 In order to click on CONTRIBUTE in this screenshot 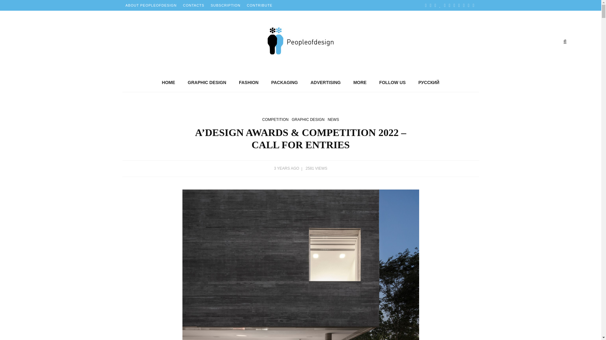, I will do `click(259, 5)`.